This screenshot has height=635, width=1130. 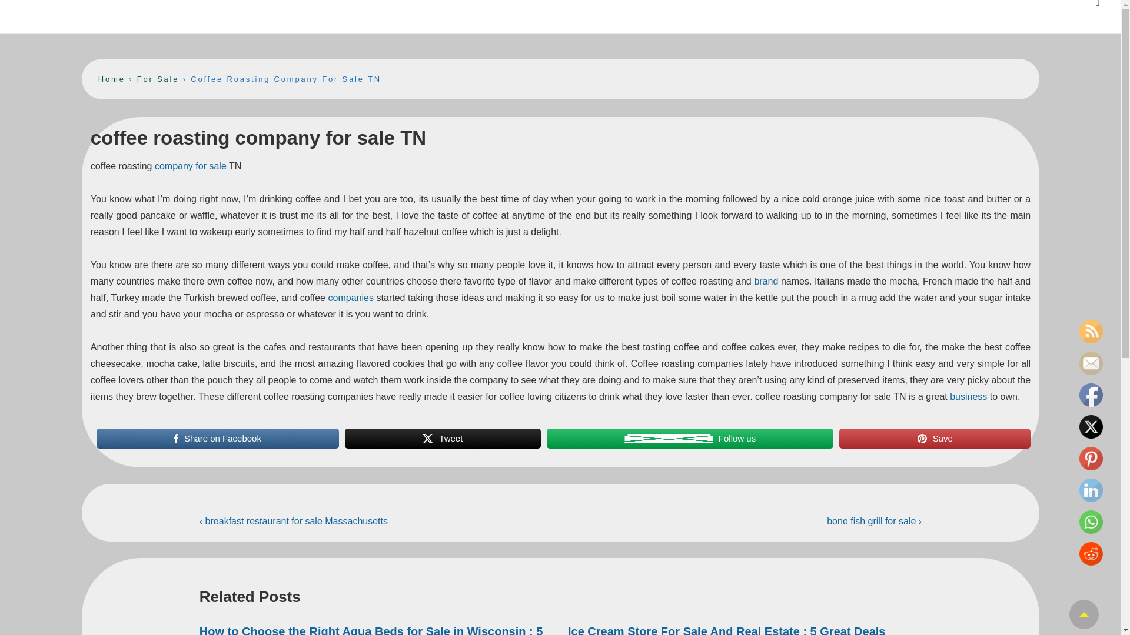 What do you see at coordinates (427, 438) in the screenshot?
I see `coffee roasting company for sale TN 2` at bounding box center [427, 438].